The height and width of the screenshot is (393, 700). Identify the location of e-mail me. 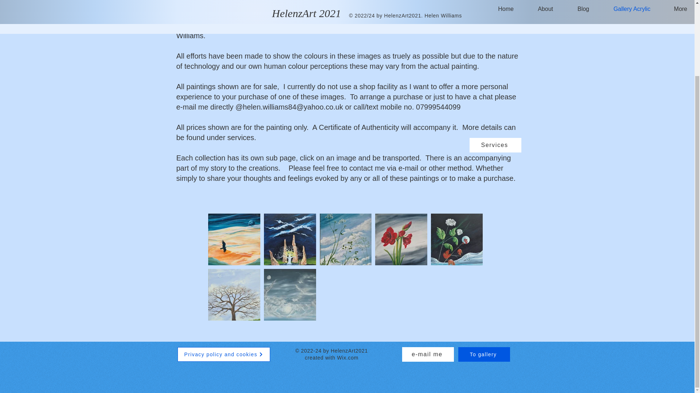
(428, 354).